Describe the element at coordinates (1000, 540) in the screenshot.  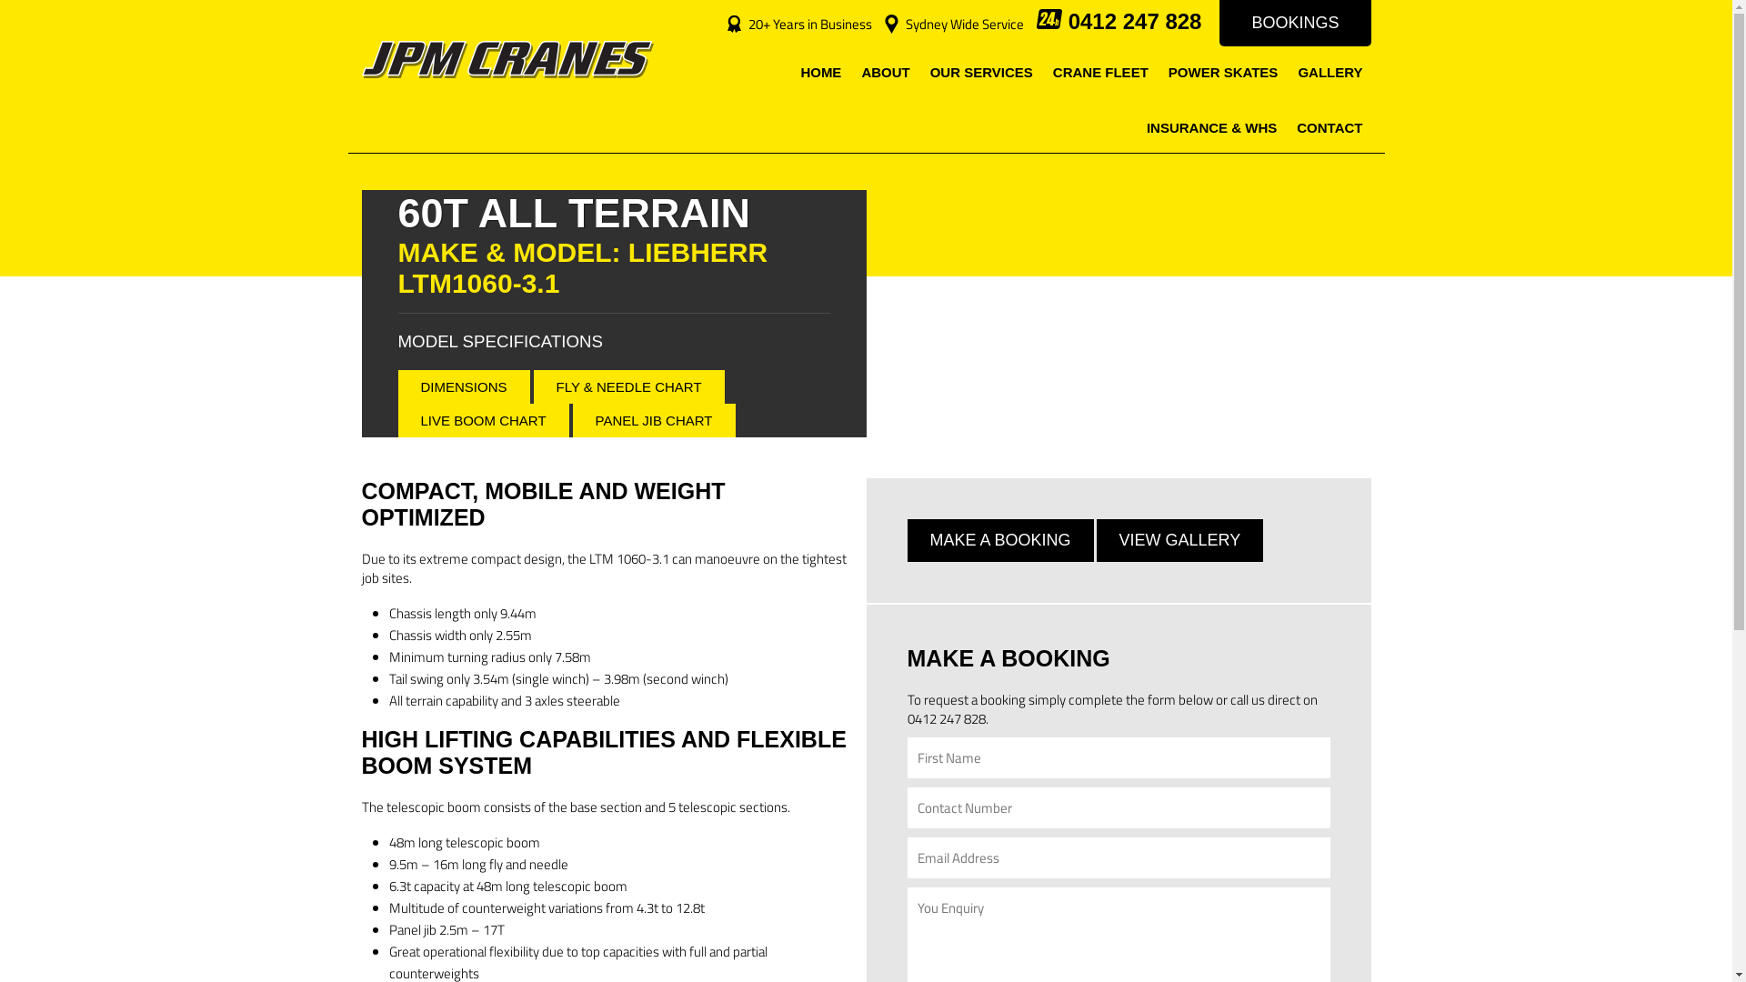
I see `MAKE A BOOKING` at that location.